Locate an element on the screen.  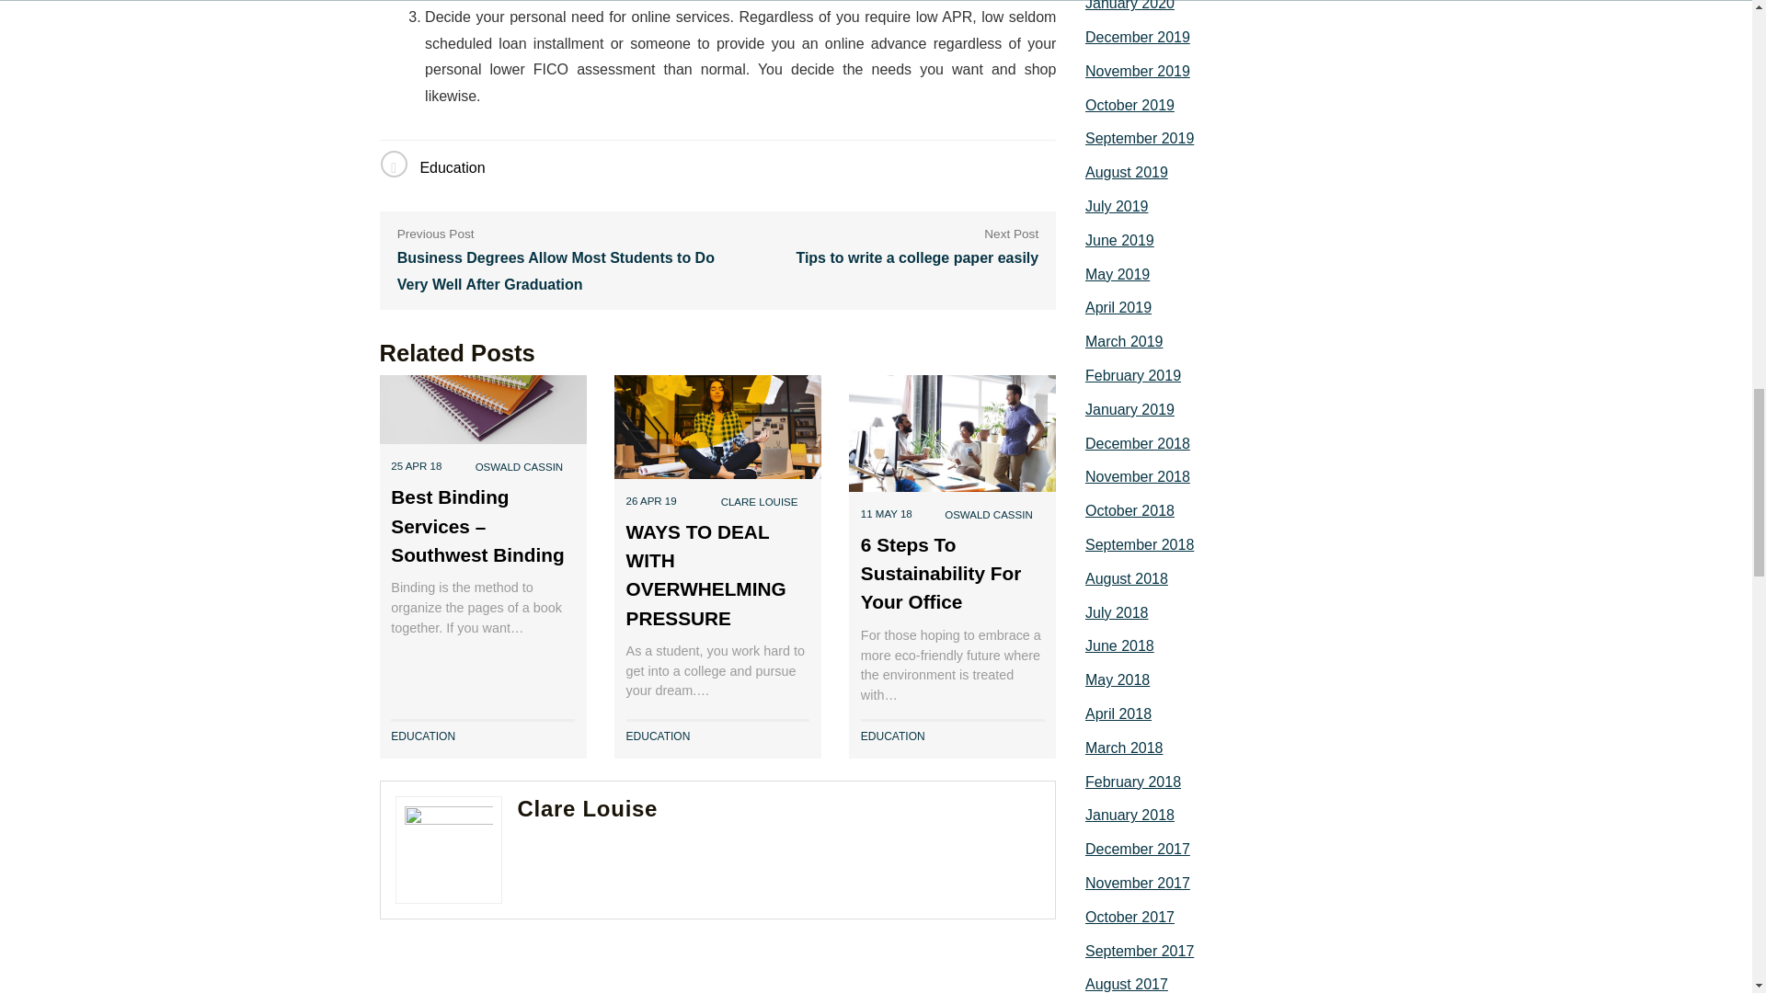
Education is located at coordinates (452, 167).